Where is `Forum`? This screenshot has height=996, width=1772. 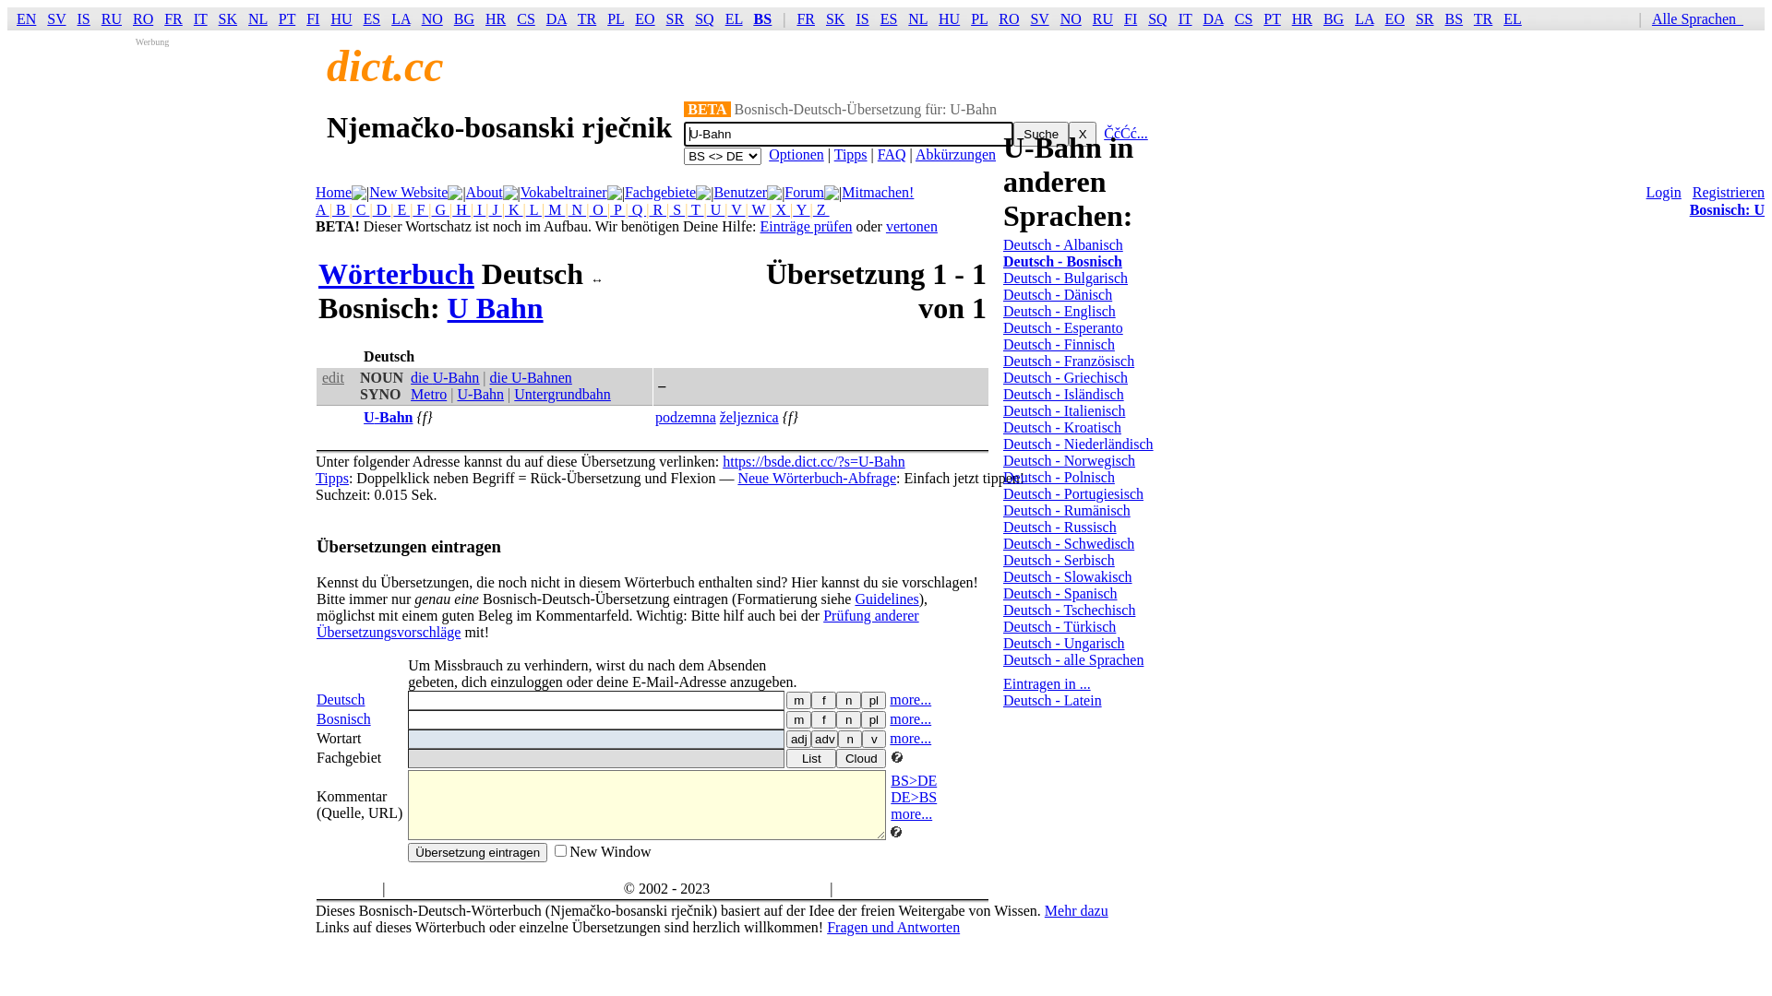
Forum is located at coordinates (805, 192).